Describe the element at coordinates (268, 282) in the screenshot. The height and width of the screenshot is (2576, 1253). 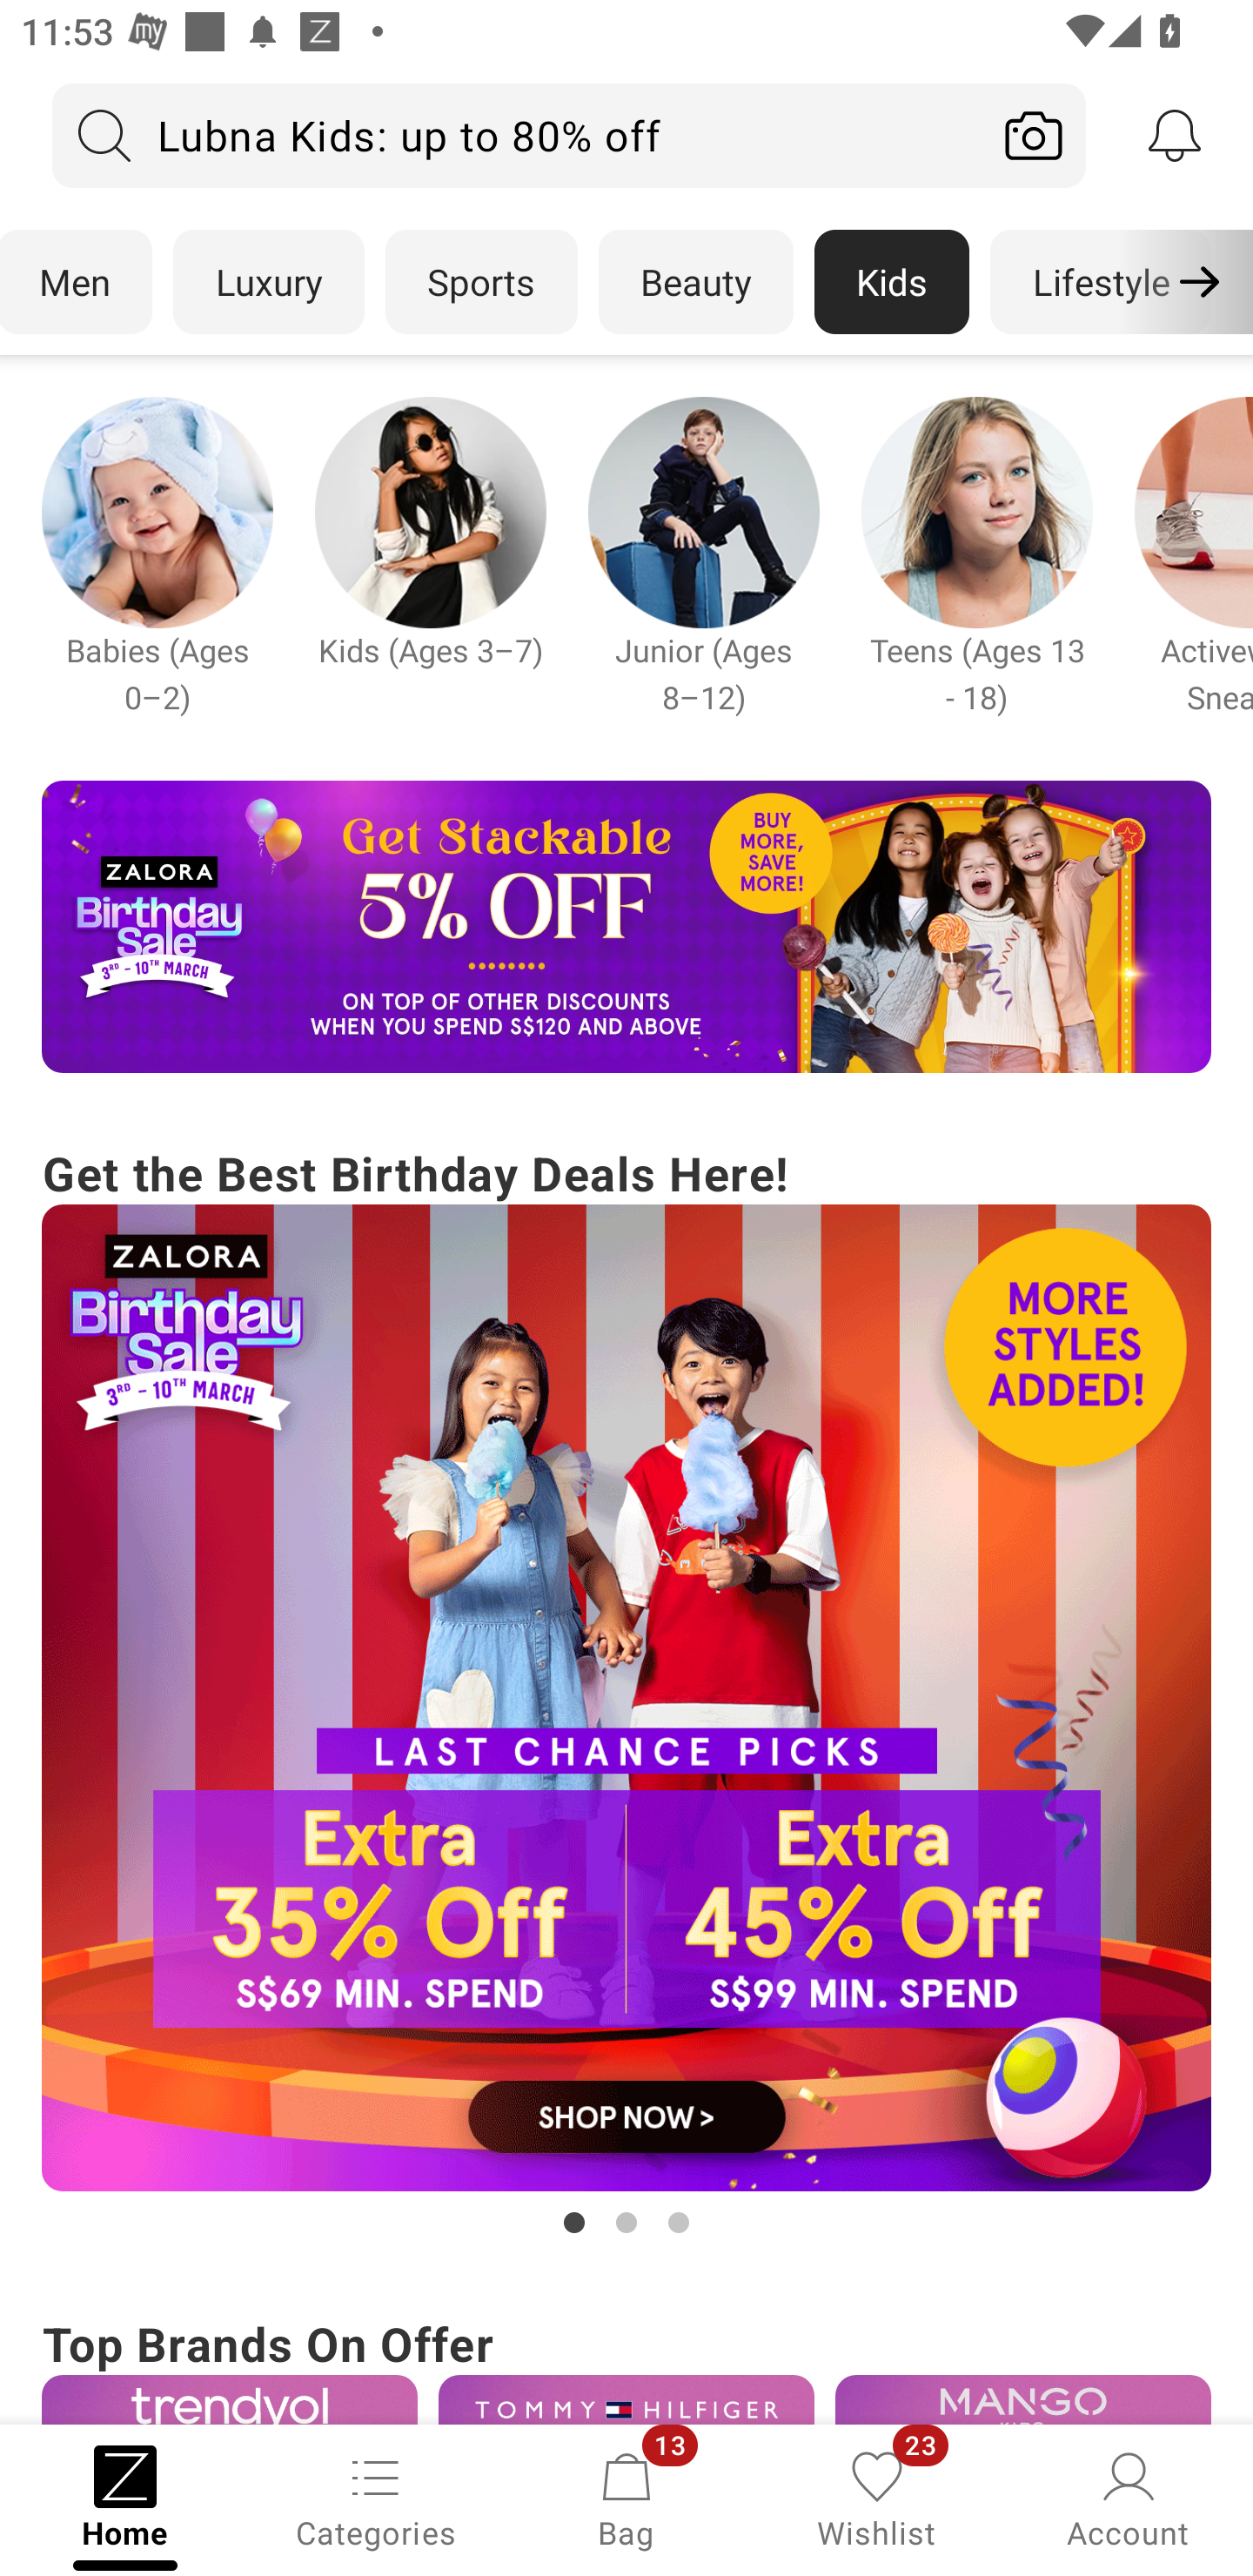
I see `Luxury` at that location.